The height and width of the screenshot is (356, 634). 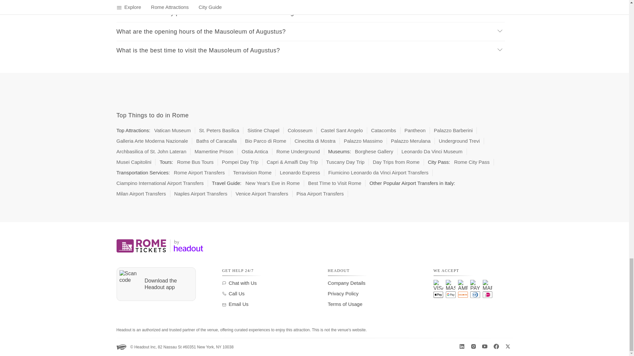 What do you see at coordinates (462, 346) in the screenshot?
I see `LinkedIn IconHeadout's LinkedIn Handle` at bounding box center [462, 346].